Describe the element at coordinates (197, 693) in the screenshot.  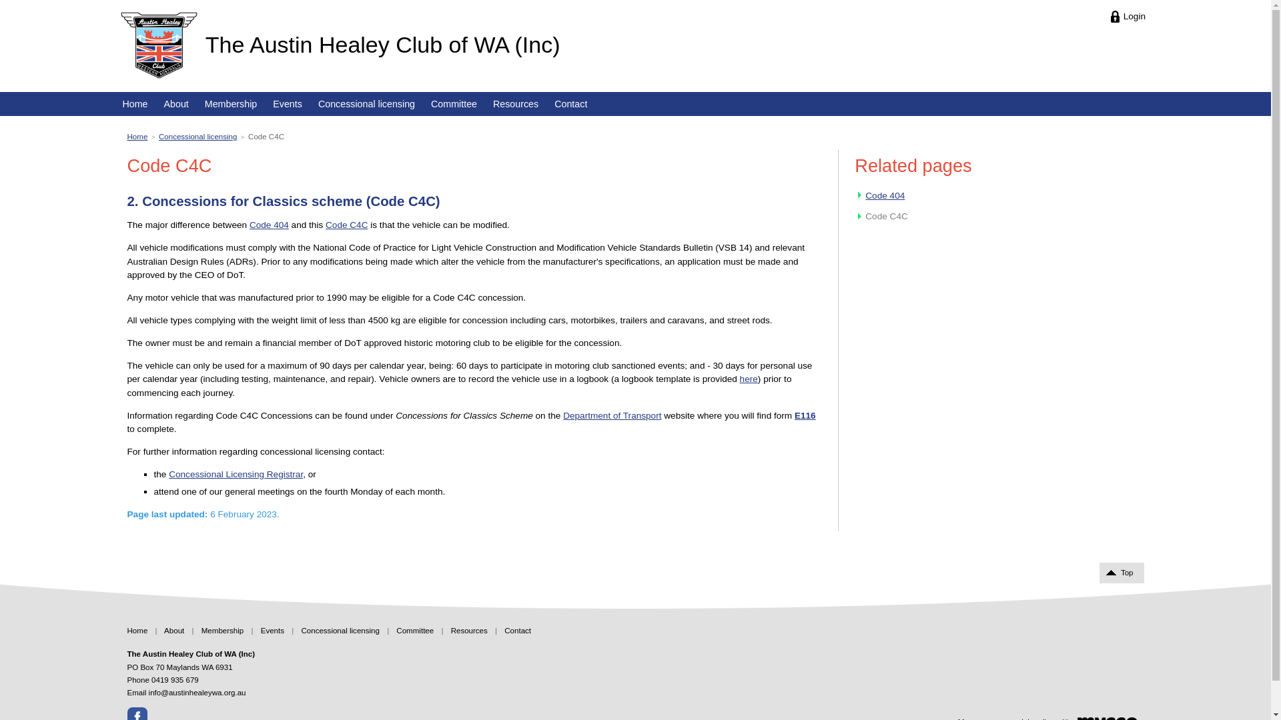
I see `info@austinhealeywa.org.au` at that location.